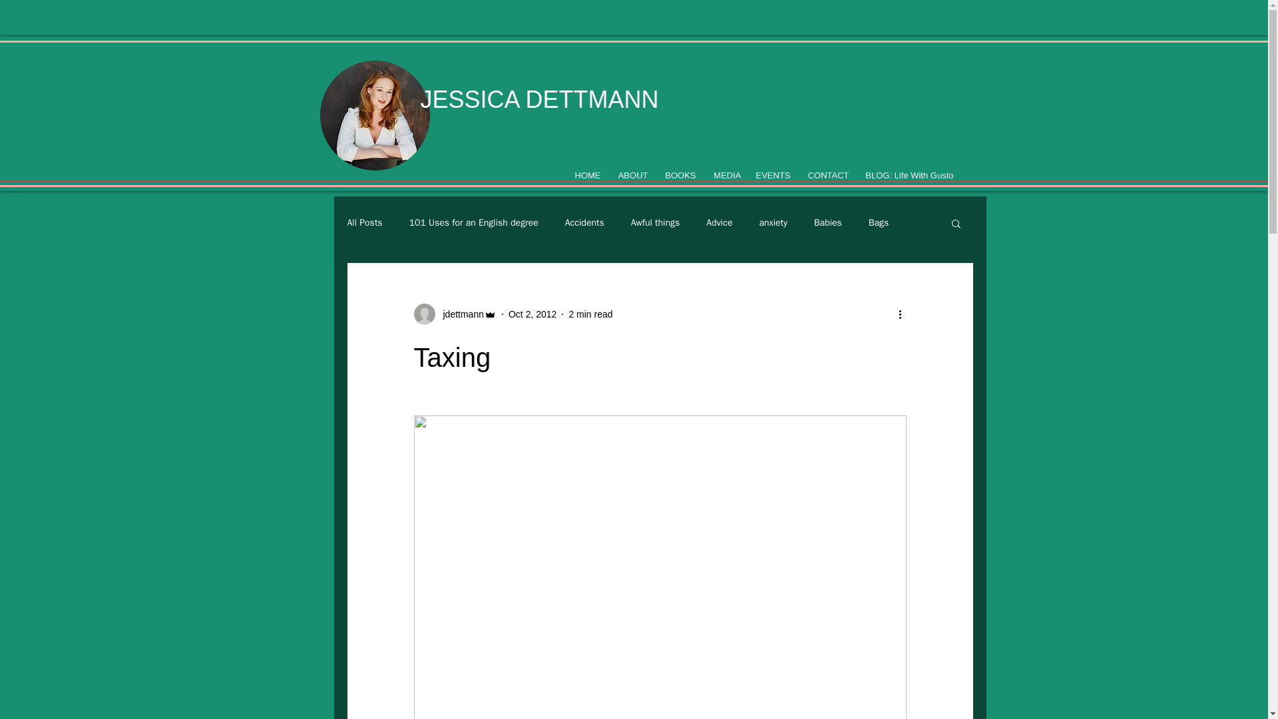  Describe the element at coordinates (879, 223) in the screenshot. I see `Bags` at that location.